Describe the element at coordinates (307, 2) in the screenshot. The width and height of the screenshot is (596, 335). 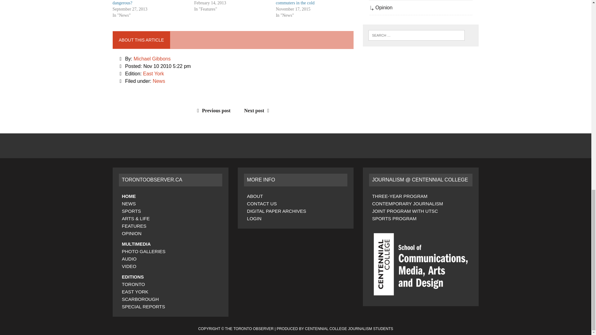
I see `Coxwell station improvements leave commuters in the cold` at that location.